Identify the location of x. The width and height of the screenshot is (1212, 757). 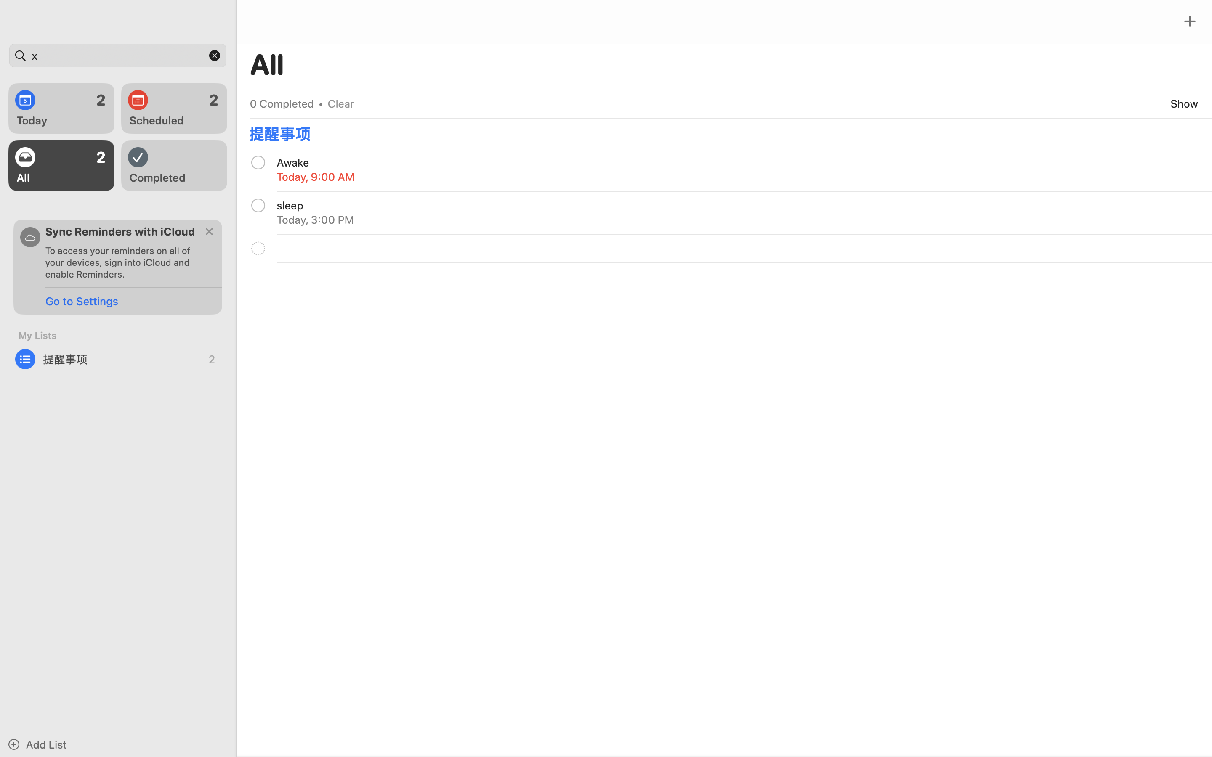
(118, 56).